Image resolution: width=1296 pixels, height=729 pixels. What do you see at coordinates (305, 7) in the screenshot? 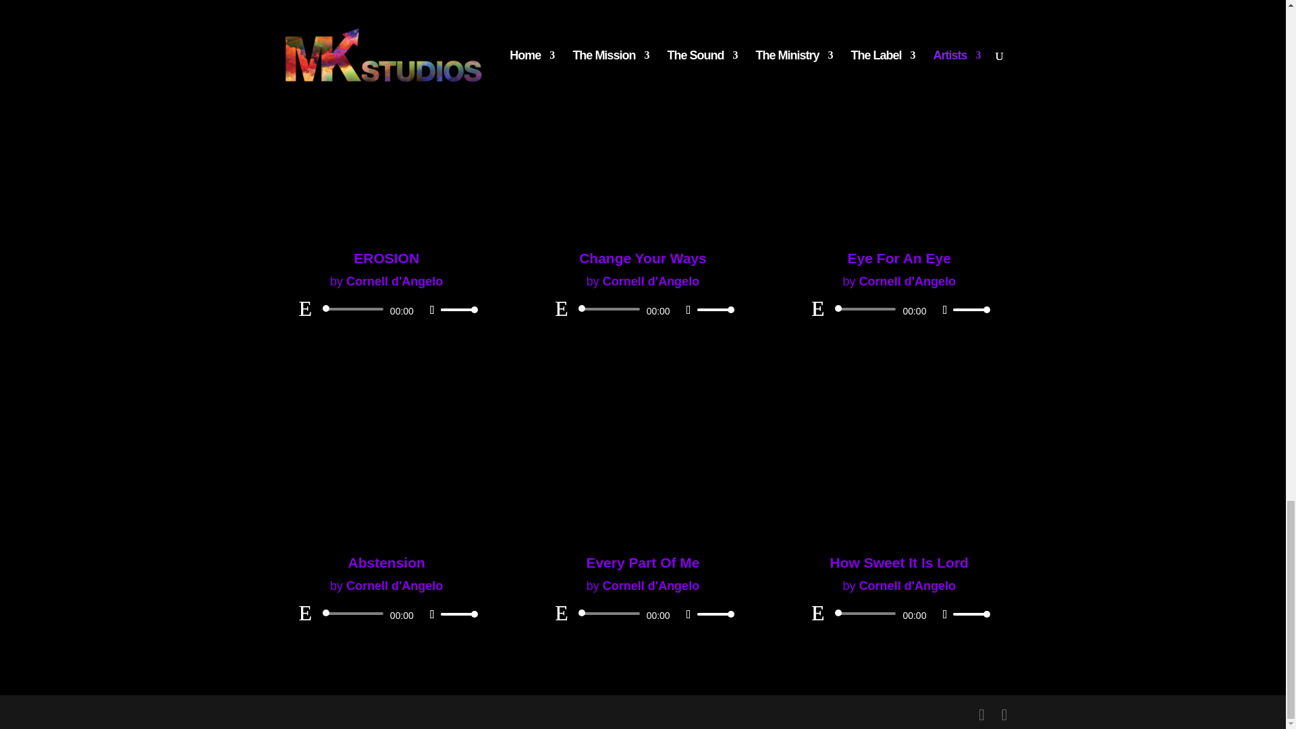
I see `Play` at bounding box center [305, 7].